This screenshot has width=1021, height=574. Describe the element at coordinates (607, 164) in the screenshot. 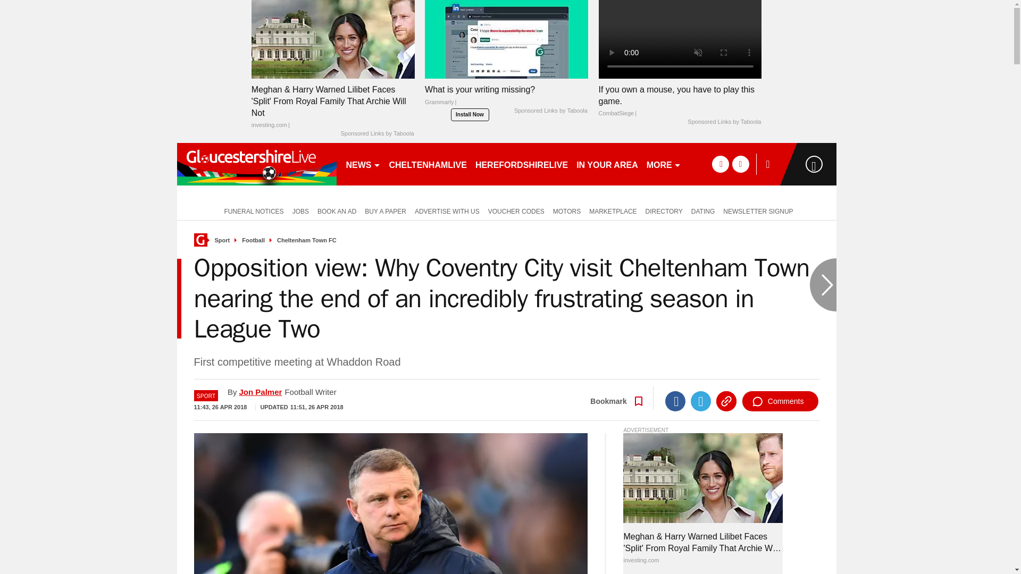

I see `IN YOUR AREA` at that location.